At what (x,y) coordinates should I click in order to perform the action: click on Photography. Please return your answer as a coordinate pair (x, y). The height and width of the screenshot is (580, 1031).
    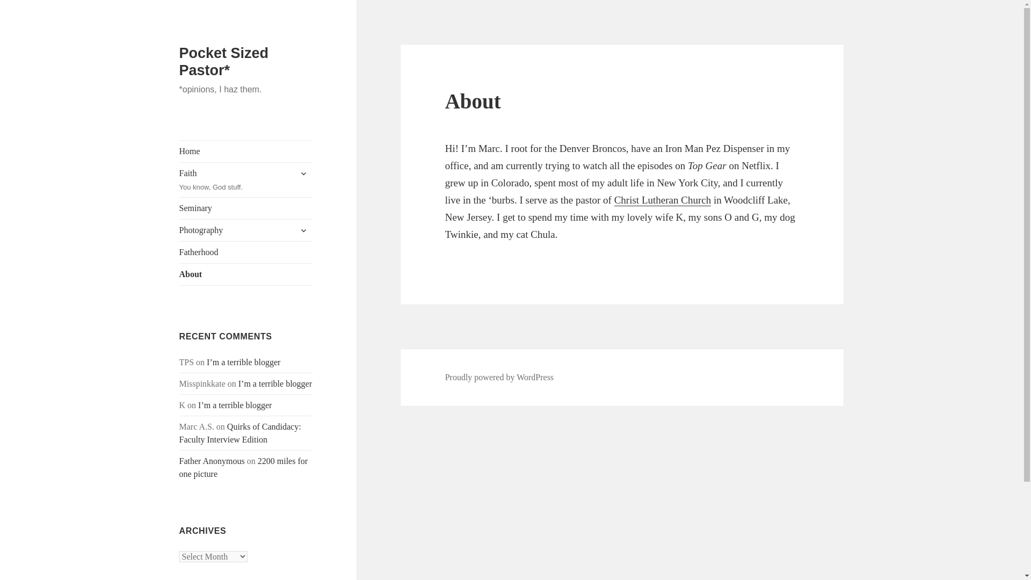
    Looking at the image, I should click on (246, 252).